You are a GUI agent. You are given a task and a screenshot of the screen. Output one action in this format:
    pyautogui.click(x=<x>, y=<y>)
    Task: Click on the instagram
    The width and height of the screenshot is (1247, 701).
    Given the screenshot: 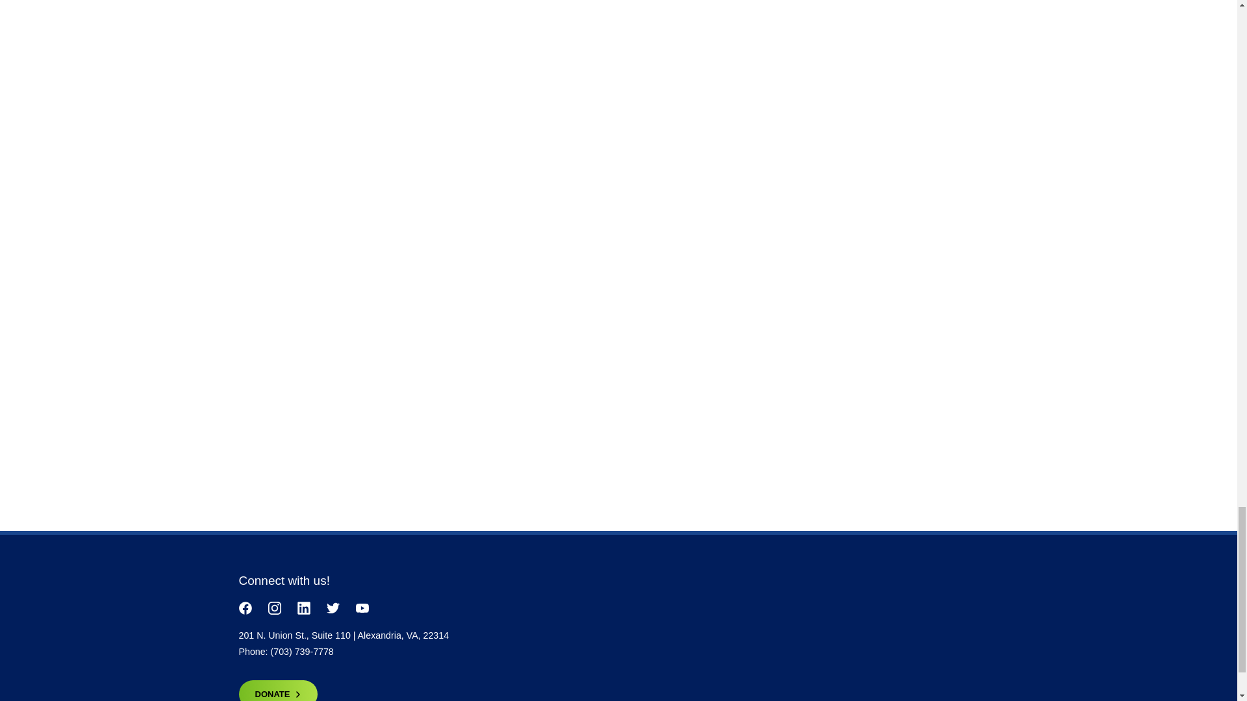 What is the action you would take?
    pyautogui.click(x=274, y=608)
    